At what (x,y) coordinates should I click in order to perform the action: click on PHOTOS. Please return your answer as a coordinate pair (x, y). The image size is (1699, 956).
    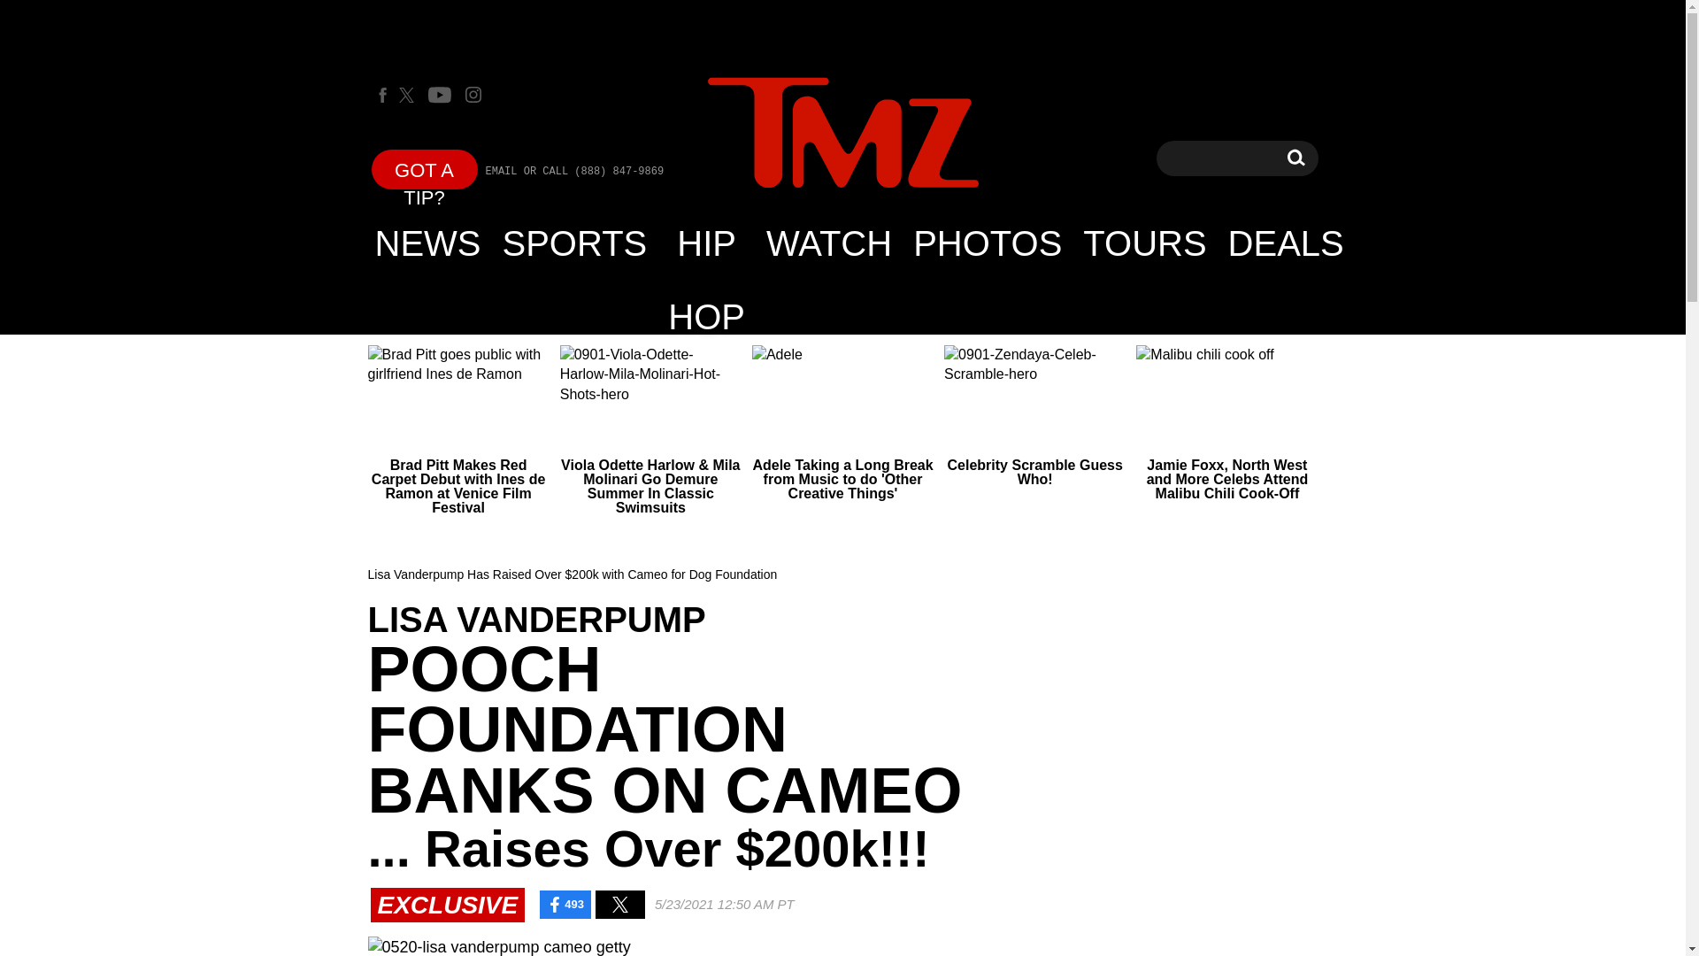
    Looking at the image, I should click on (987, 243).